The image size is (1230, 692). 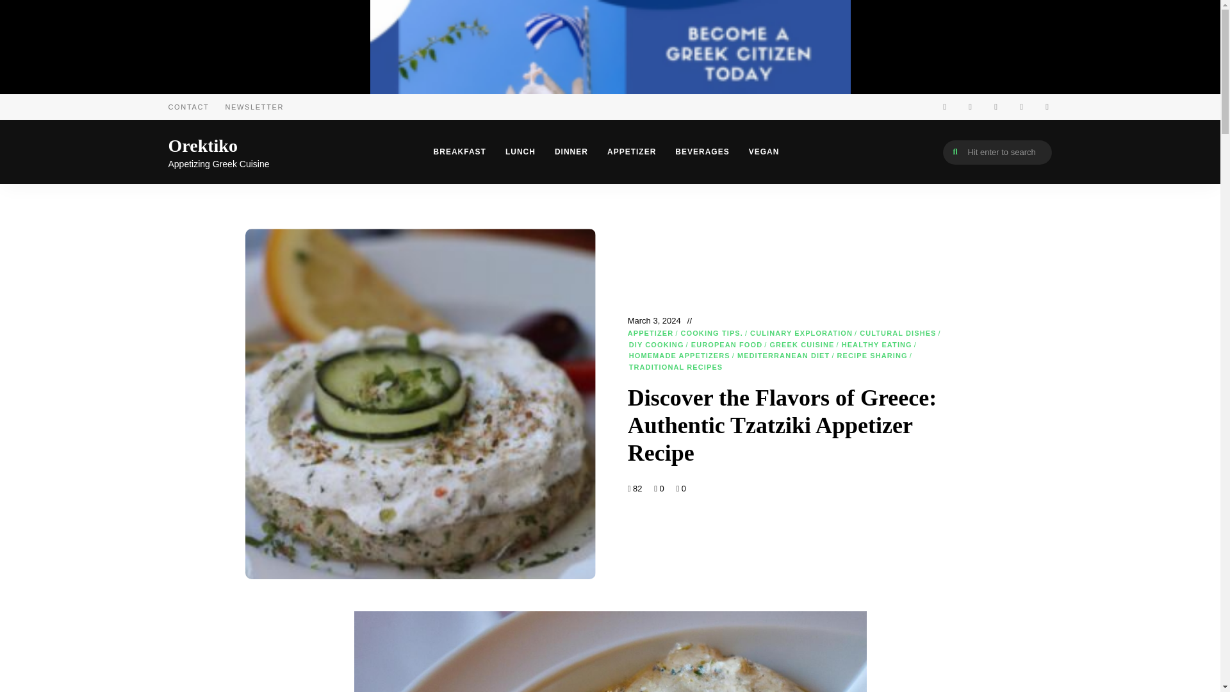 What do you see at coordinates (188, 106) in the screenshot?
I see `CONTACT` at bounding box center [188, 106].